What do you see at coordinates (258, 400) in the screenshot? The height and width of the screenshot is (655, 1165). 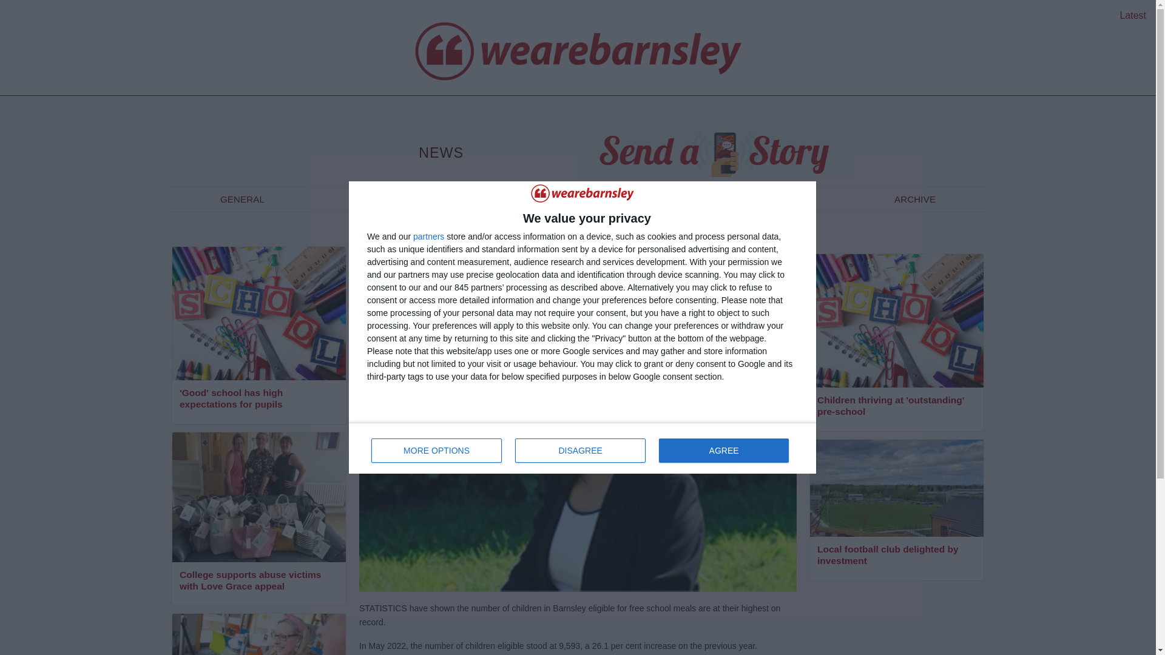 I see `DISAGREE` at bounding box center [258, 400].